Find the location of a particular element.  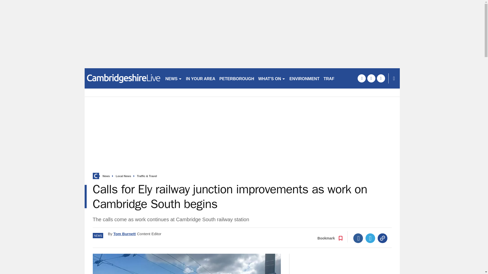

instagram is located at coordinates (381, 78).